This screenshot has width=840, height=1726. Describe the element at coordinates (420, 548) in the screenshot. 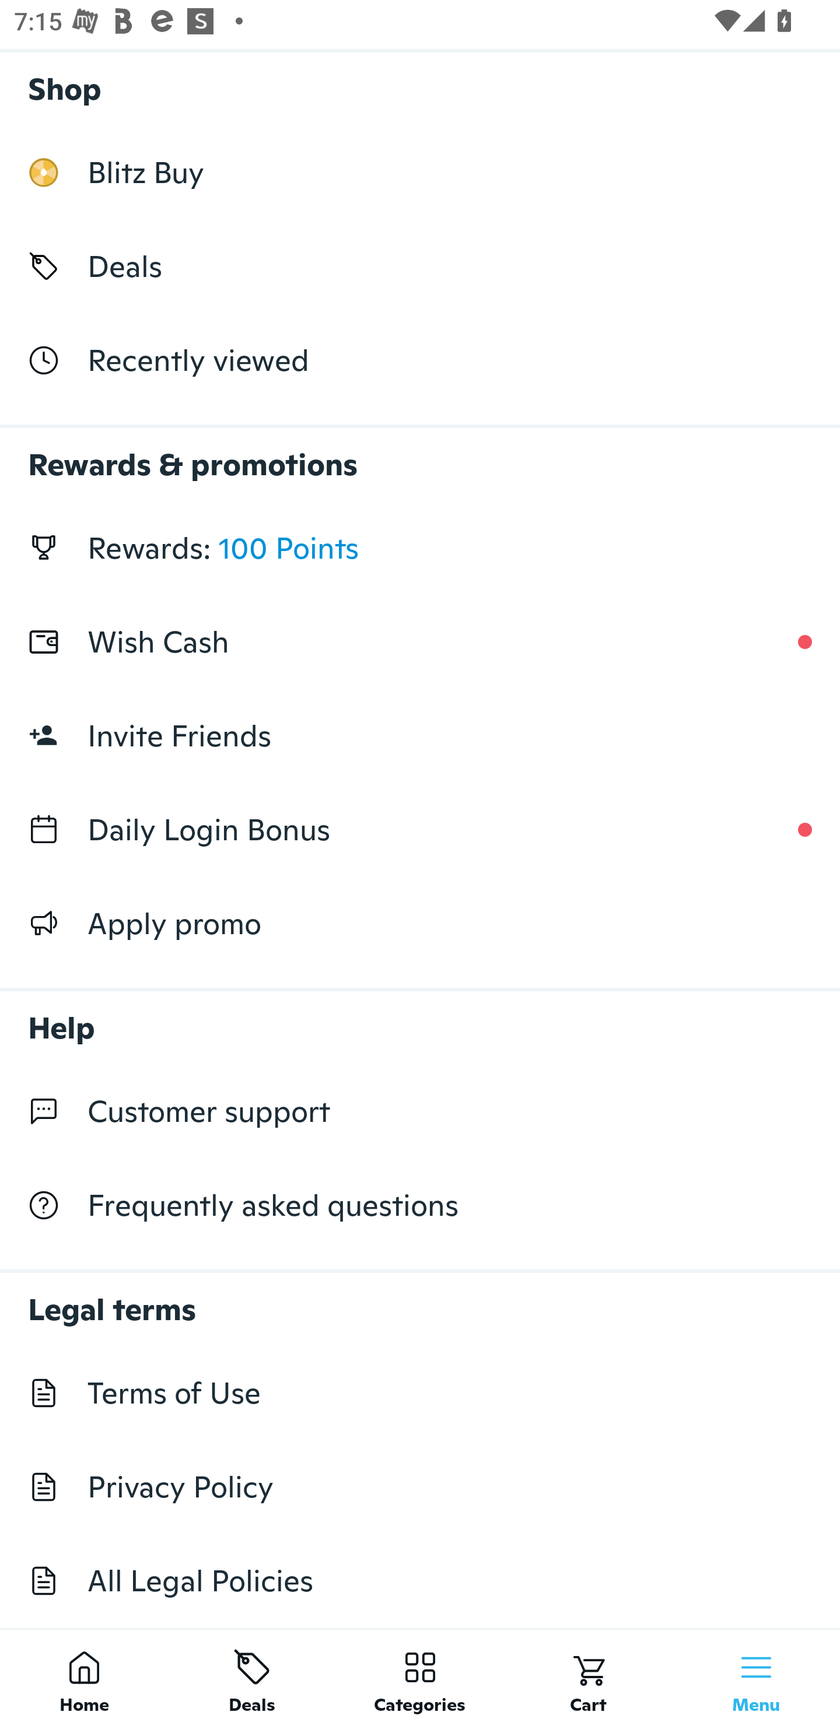

I see `Rewards: 100 Points` at that location.